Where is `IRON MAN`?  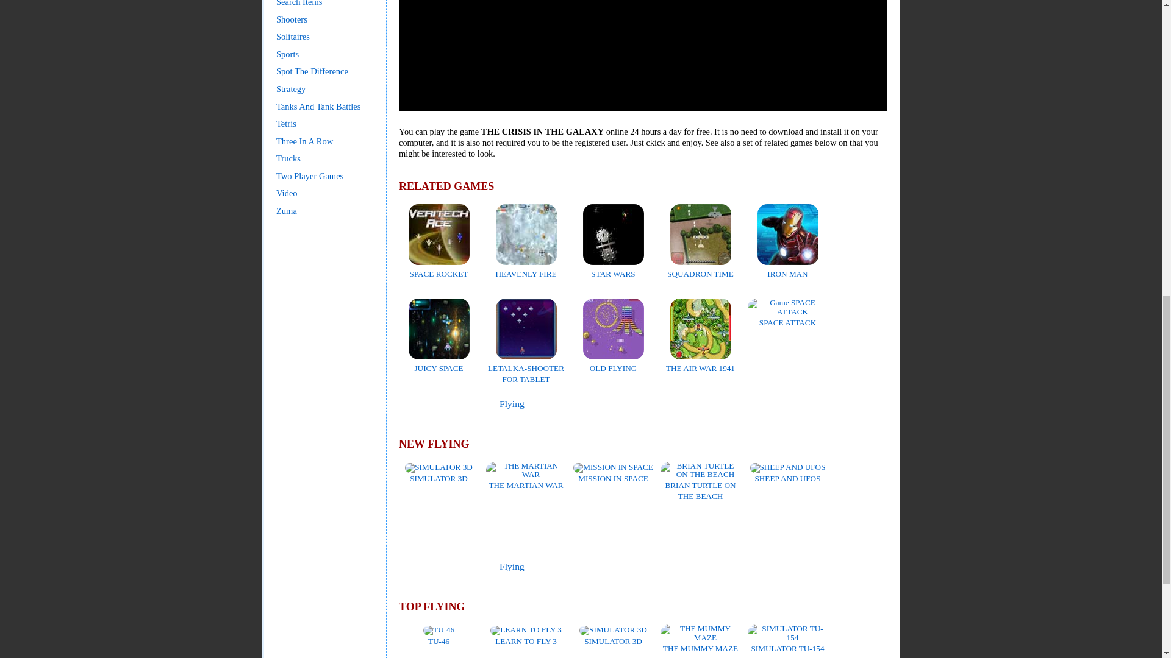
IRON MAN is located at coordinates (788, 268).